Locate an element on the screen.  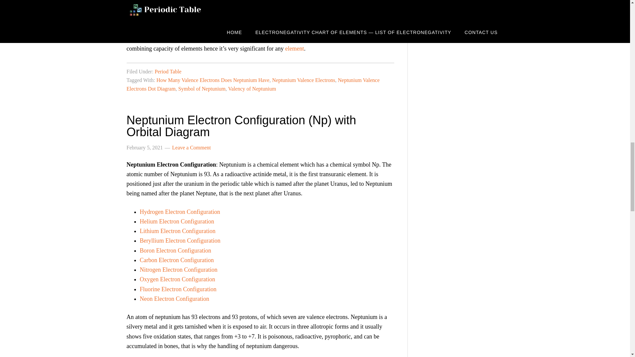
Boron Electron Configuration is located at coordinates (175, 251).